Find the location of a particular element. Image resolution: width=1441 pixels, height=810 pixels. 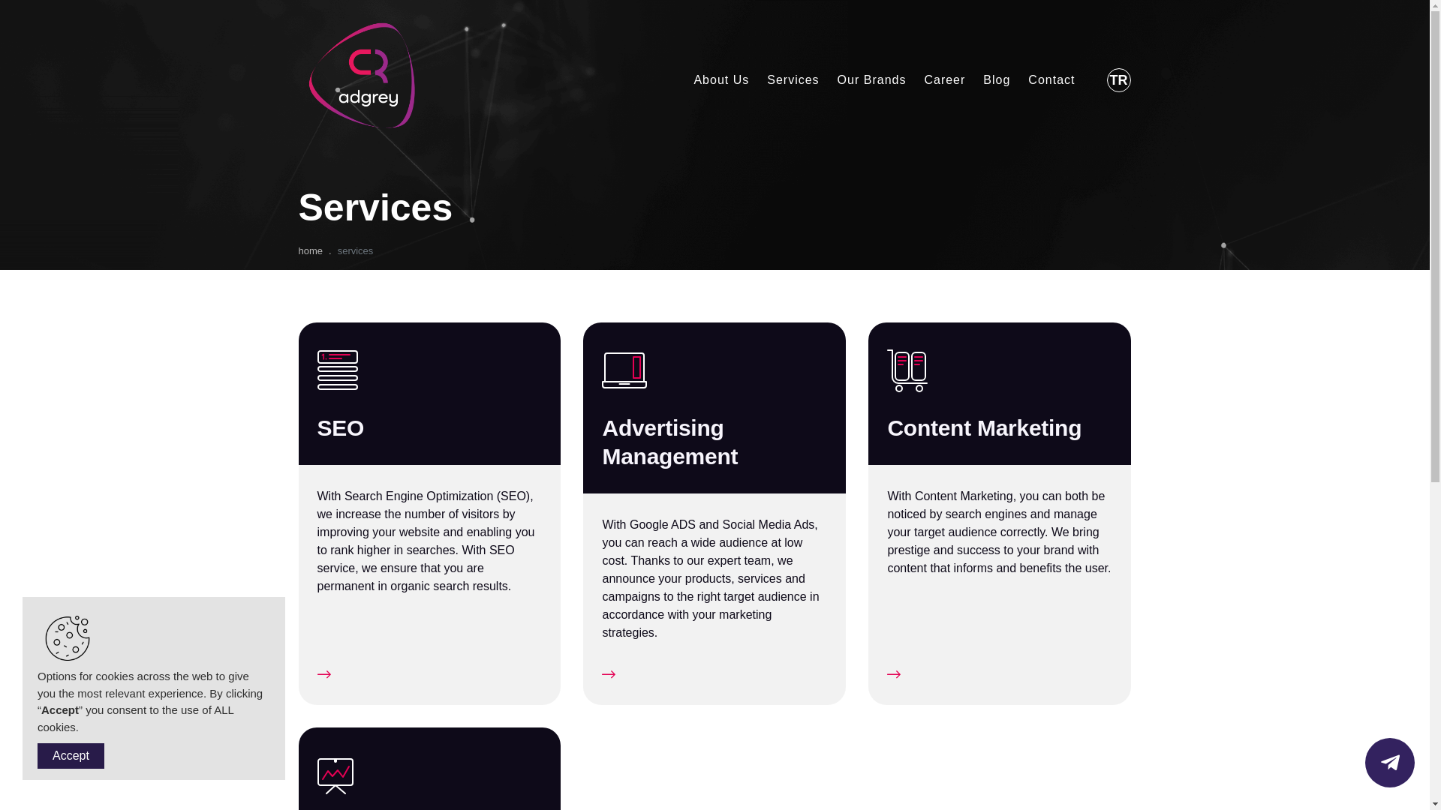

SEO is located at coordinates (843, 110).